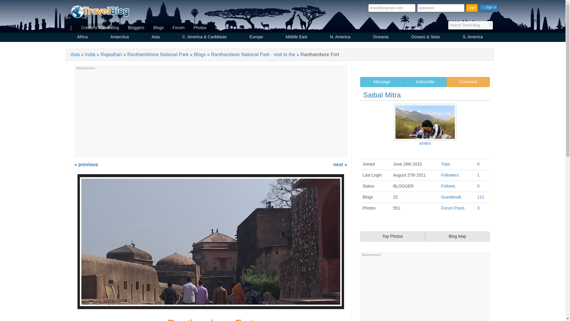  Describe the element at coordinates (178, 28) in the screenshot. I see `Forum` at that location.